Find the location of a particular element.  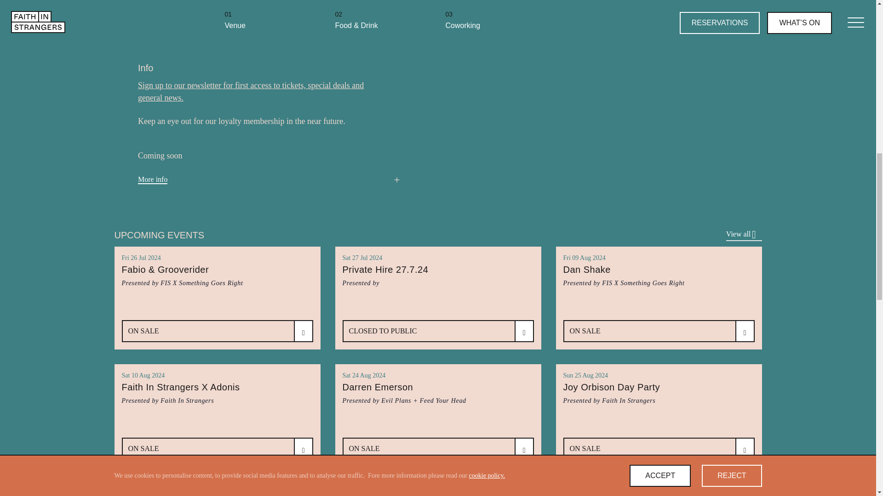

Coming Soon 7.9.24 is located at coordinates (217, 492).